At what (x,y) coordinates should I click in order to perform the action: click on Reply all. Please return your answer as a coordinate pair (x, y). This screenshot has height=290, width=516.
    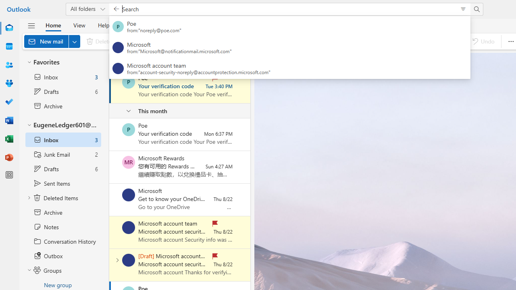
    Looking at the image, I should click on (264, 41).